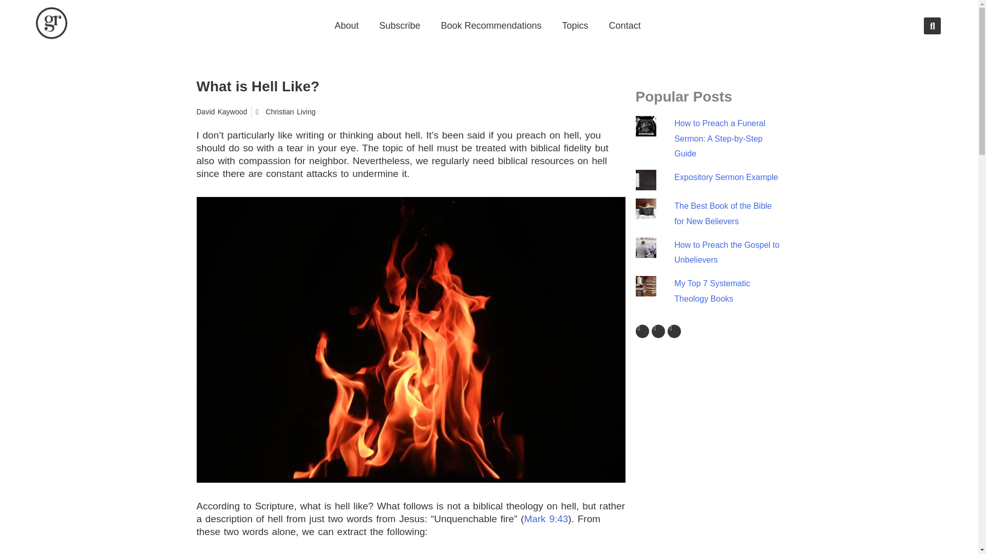 The height and width of the screenshot is (554, 986). What do you see at coordinates (222, 112) in the screenshot?
I see `David Kaywood` at bounding box center [222, 112].